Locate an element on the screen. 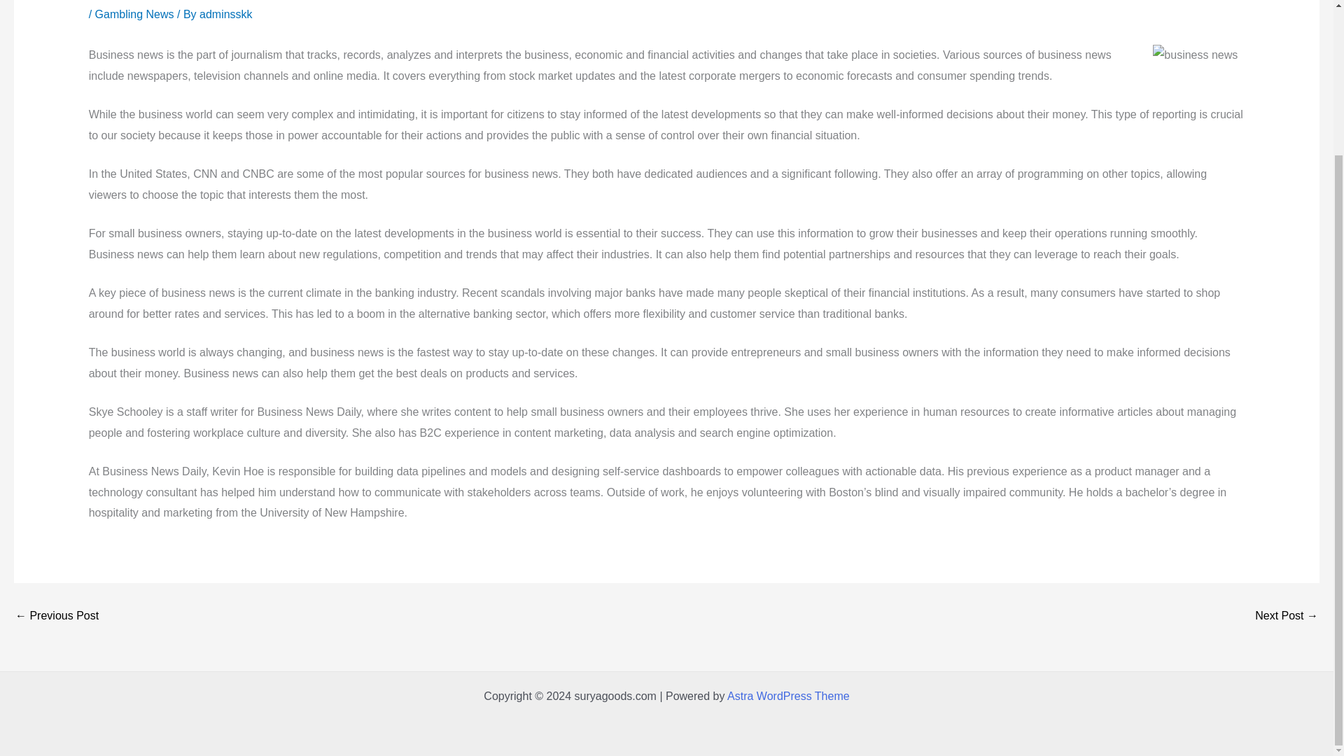 The height and width of the screenshot is (756, 1344). Learn the Basics of Poker is located at coordinates (1287, 615).